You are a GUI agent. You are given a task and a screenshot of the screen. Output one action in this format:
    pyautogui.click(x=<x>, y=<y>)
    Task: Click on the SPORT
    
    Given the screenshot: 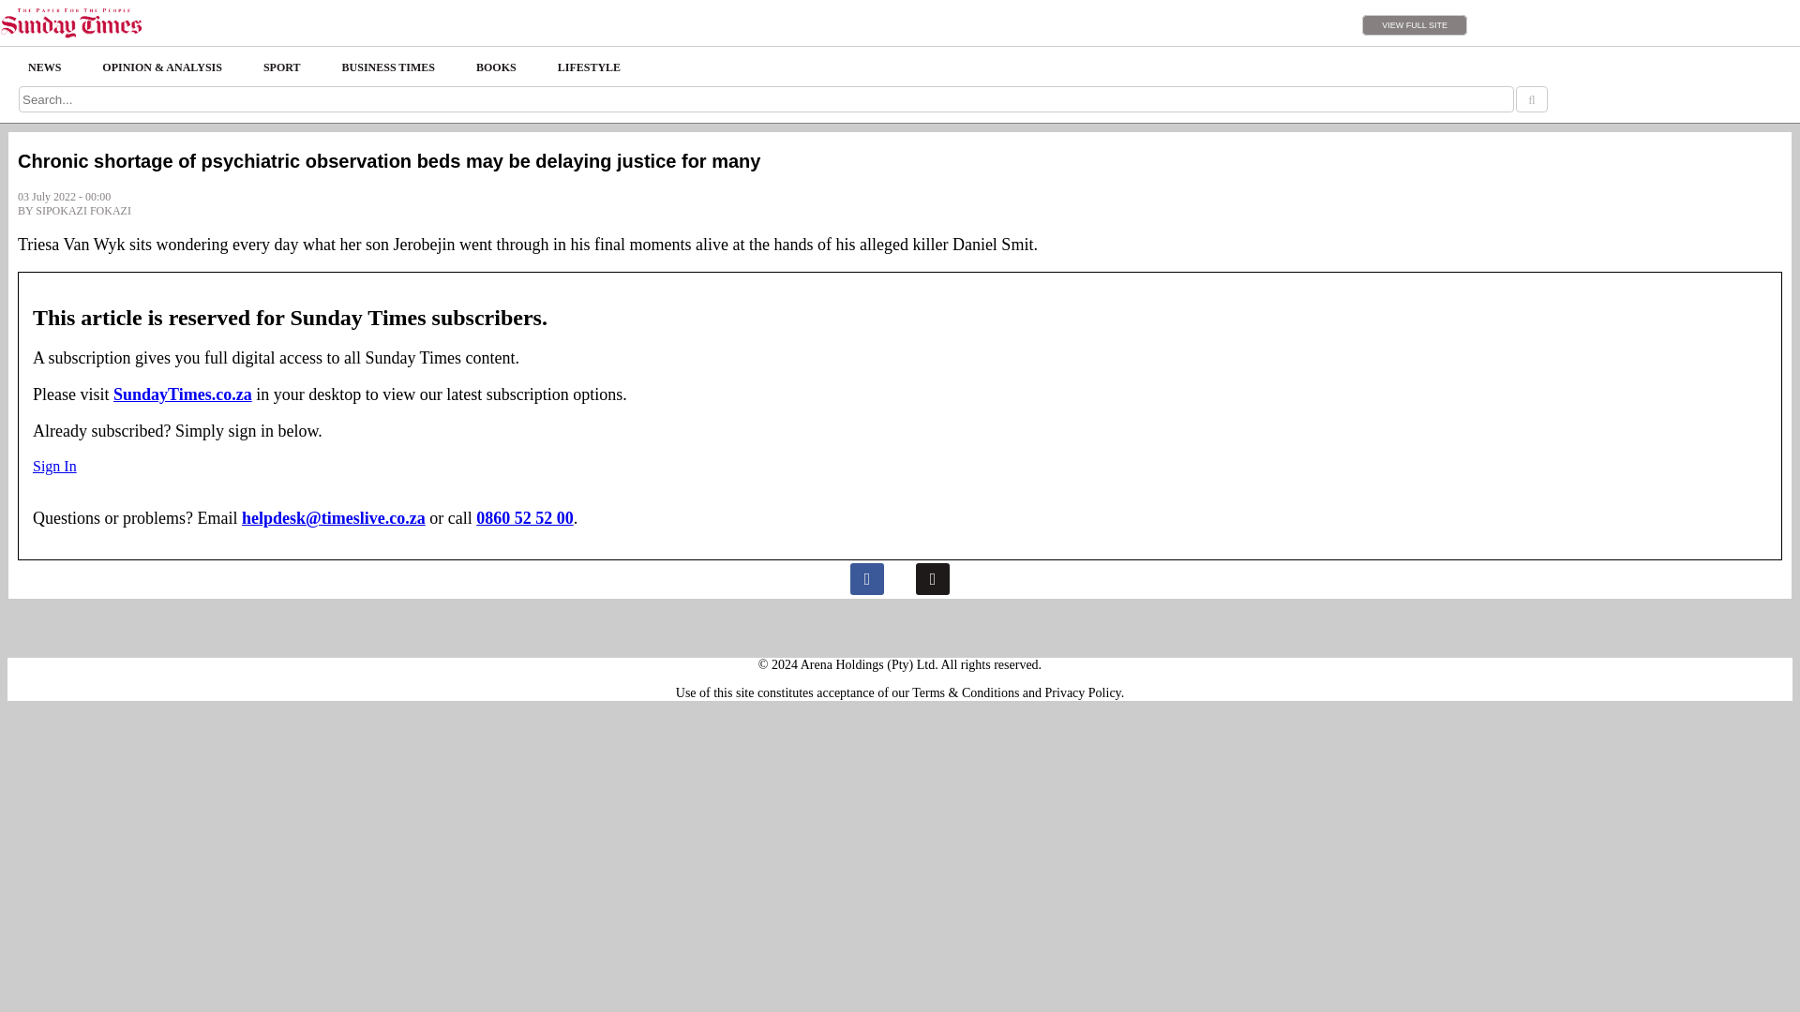 What is the action you would take?
    pyautogui.click(x=282, y=67)
    